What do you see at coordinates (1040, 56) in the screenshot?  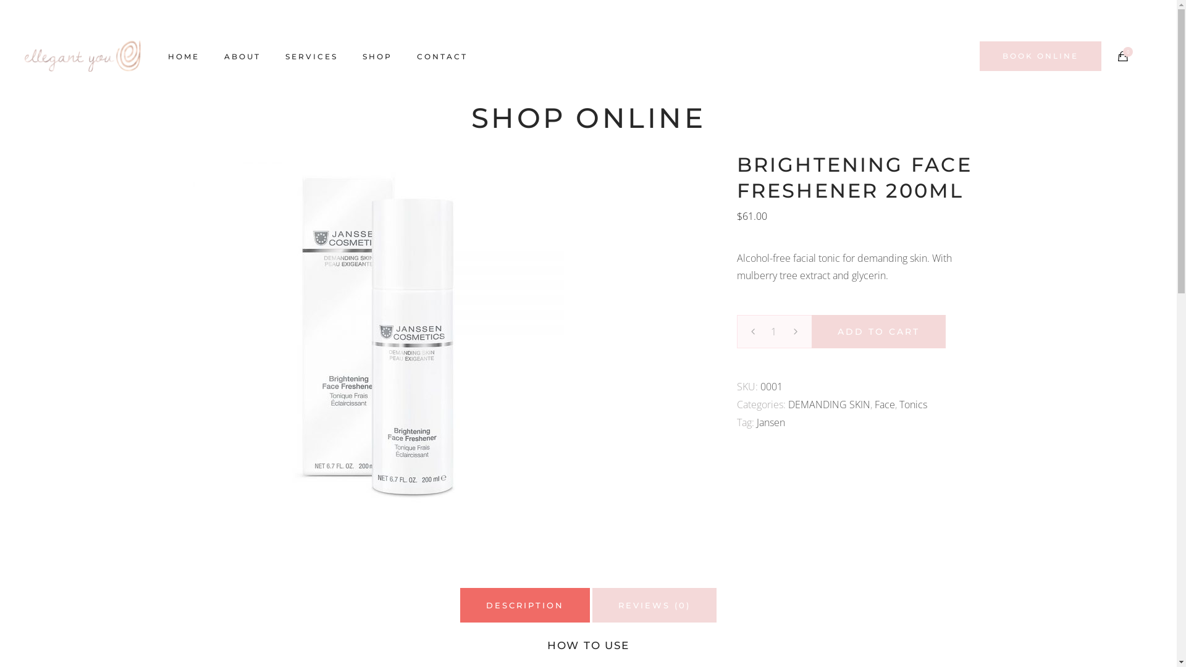 I see `BOOK ONLINE` at bounding box center [1040, 56].